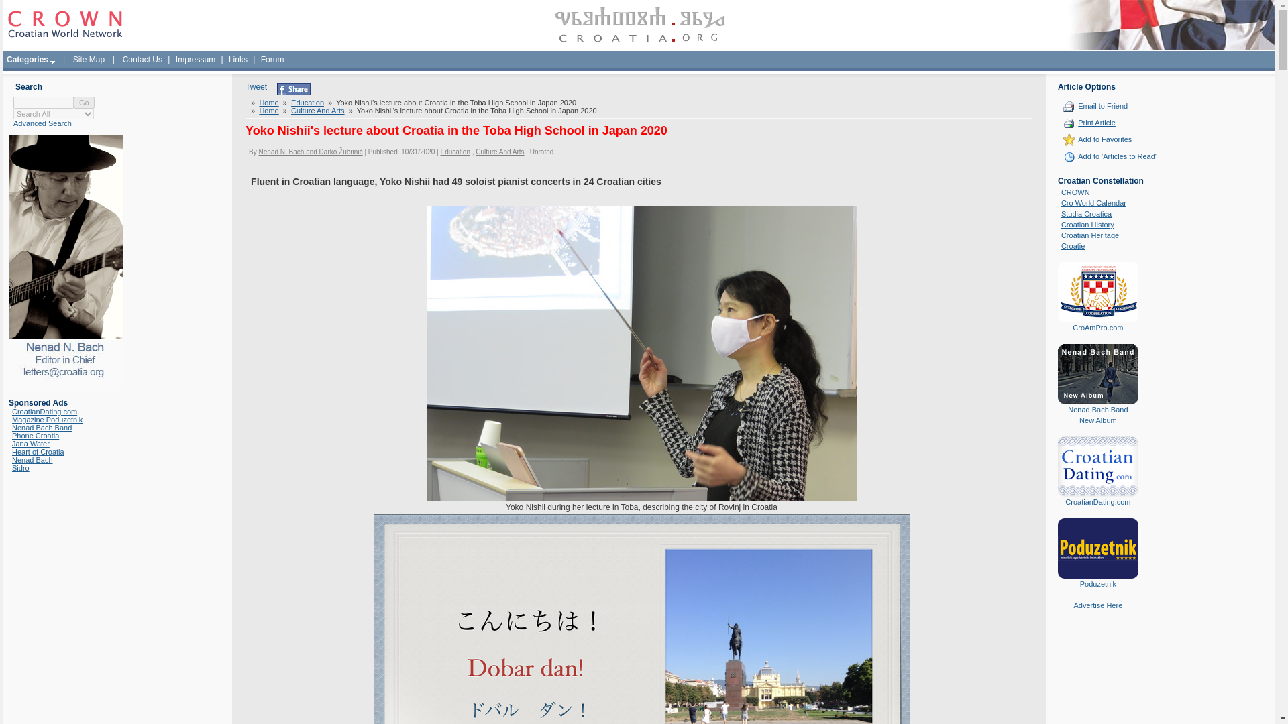 This screenshot has height=724, width=1288. Describe the element at coordinates (83, 102) in the screenshot. I see `Go` at that location.